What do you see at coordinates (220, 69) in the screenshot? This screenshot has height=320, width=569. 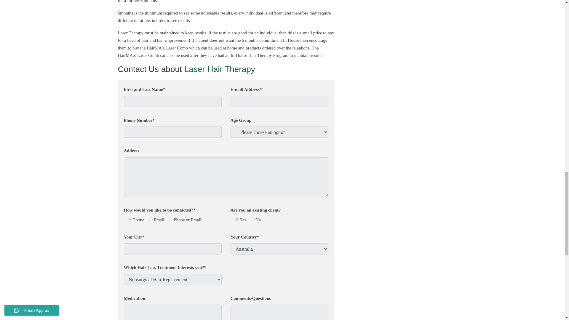 I see `Laser Hair Therapy` at bounding box center [220, 69].